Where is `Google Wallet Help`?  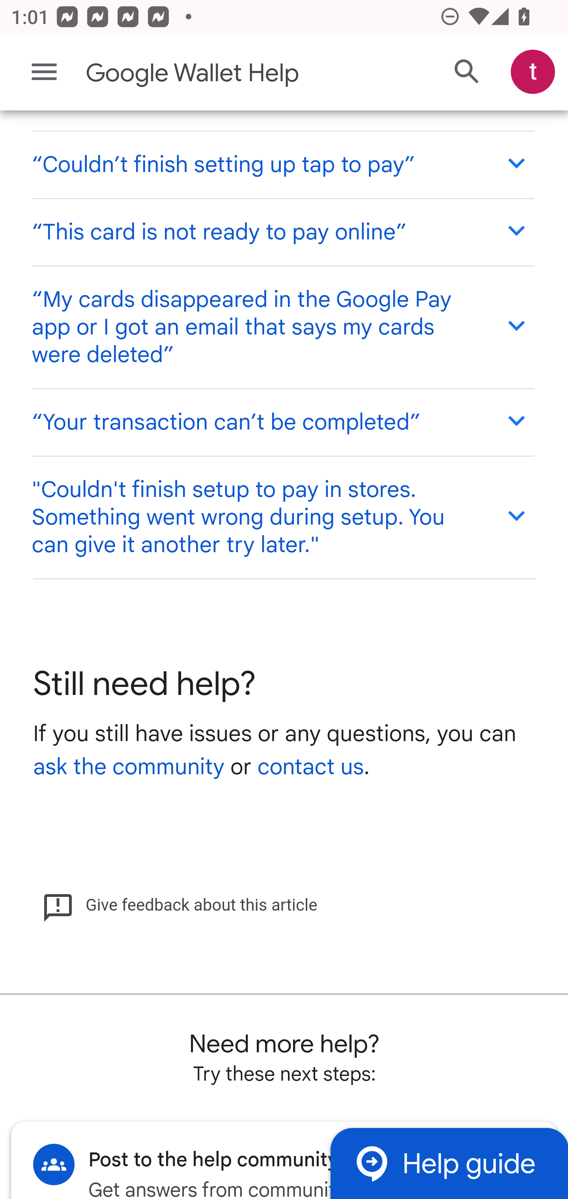
Google Wallet Help is located at coordinates (224, 73).